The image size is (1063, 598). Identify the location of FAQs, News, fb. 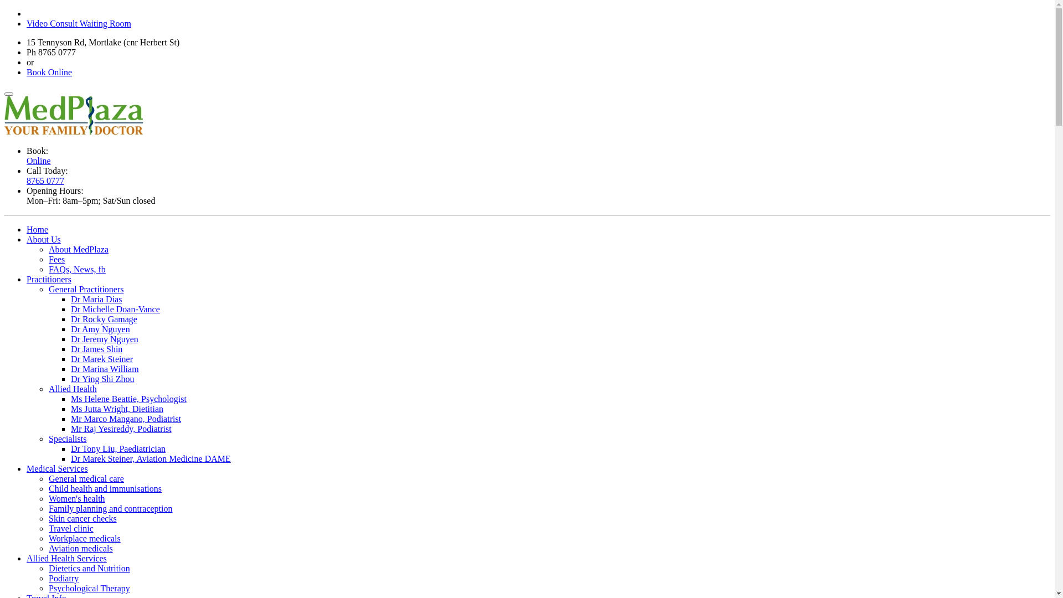
(78, 269).